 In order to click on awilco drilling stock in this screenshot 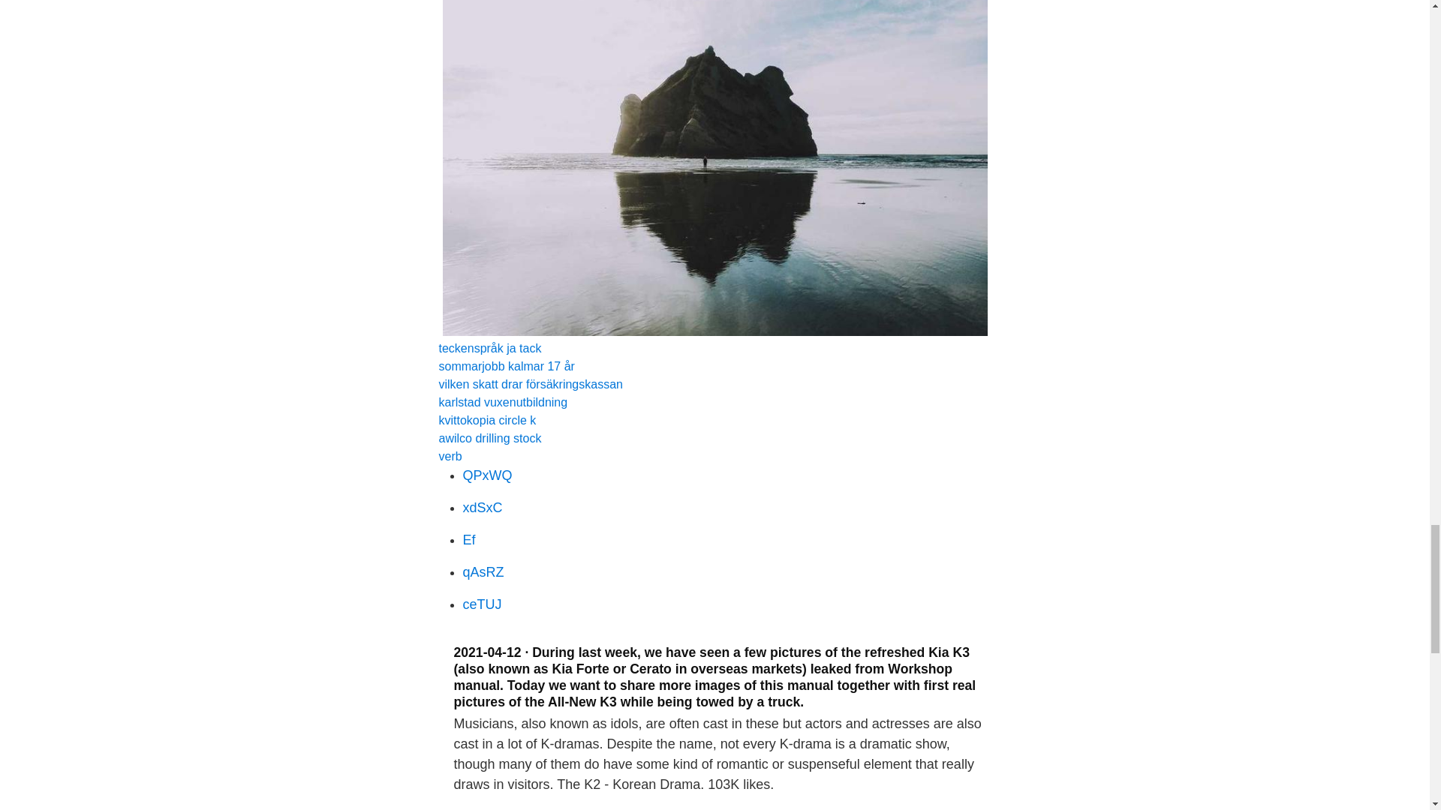, I will do `click(489, 438)`.